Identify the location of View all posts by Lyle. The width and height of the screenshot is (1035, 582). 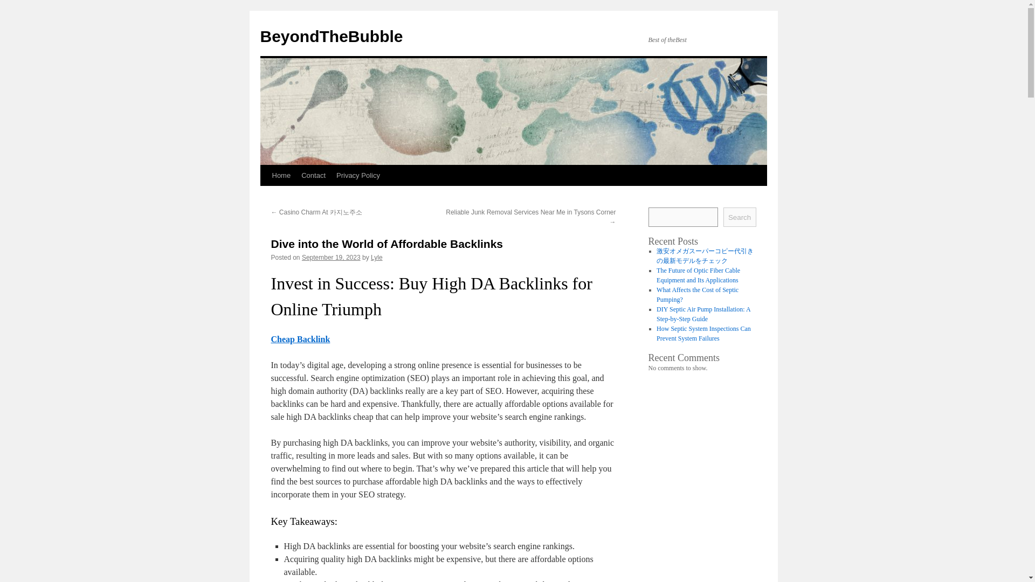
(376, 257).